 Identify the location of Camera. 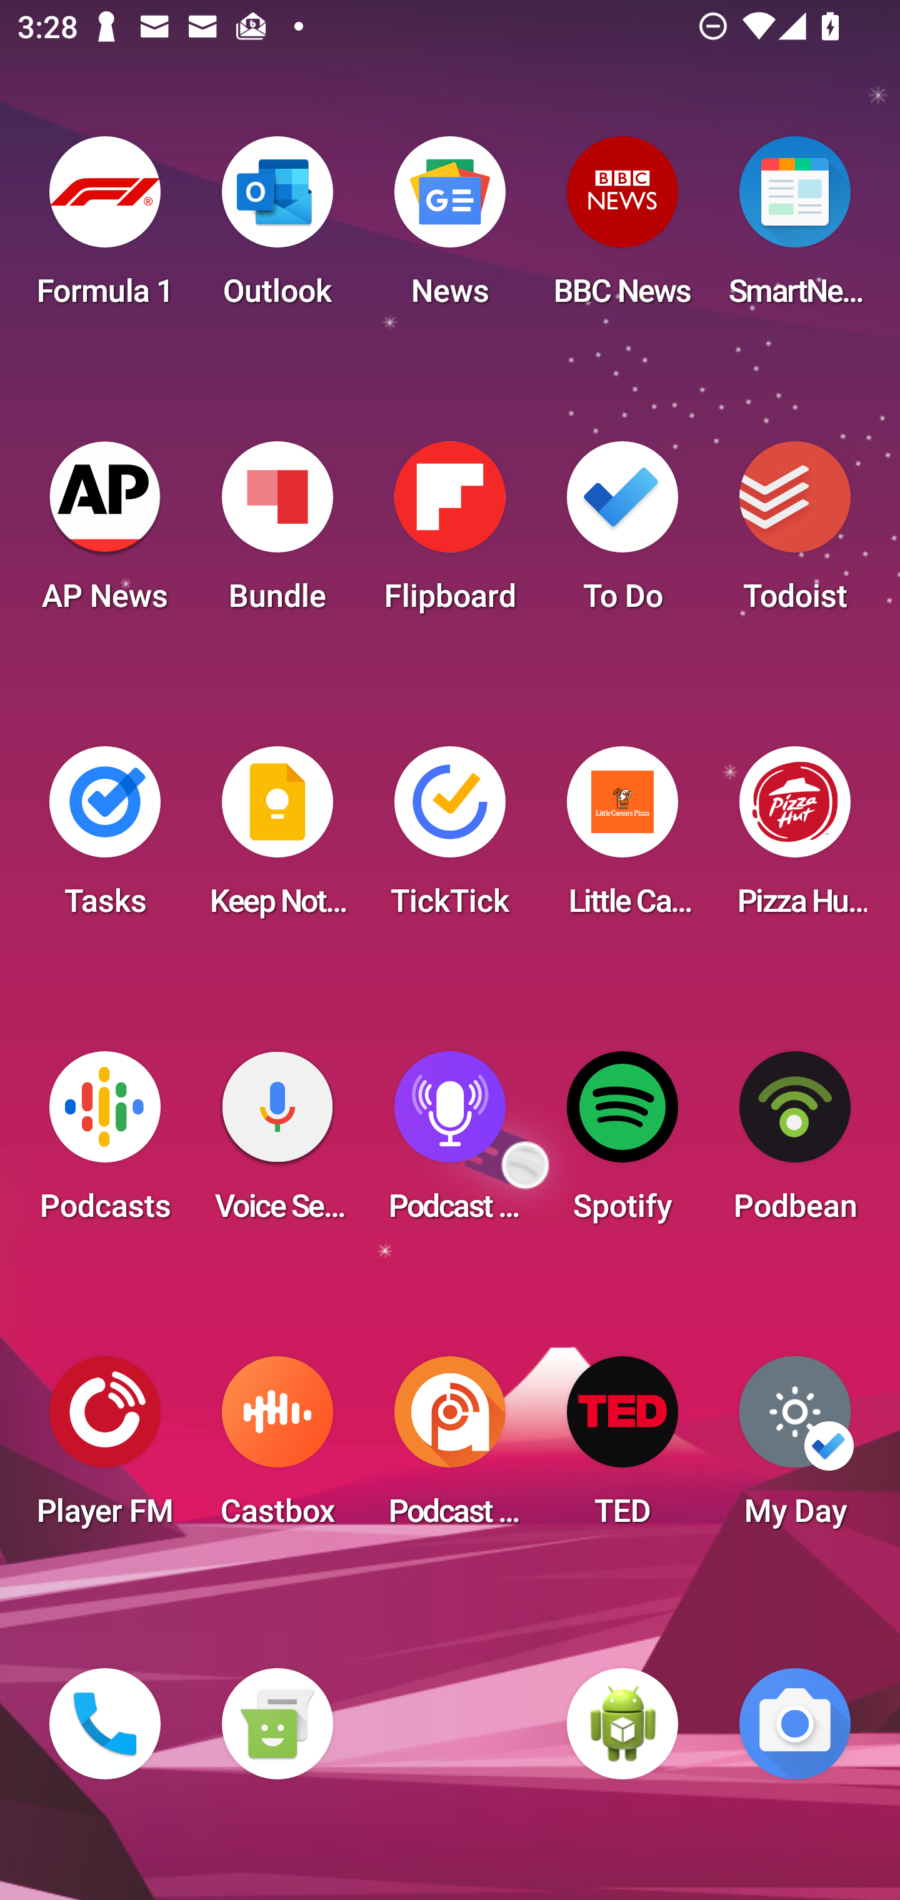
(795, 1724).